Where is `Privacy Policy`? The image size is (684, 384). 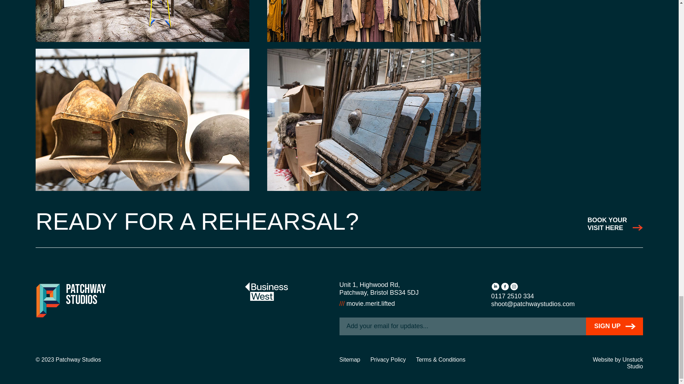
Privacy Policy is located at coordinates (388, 359).